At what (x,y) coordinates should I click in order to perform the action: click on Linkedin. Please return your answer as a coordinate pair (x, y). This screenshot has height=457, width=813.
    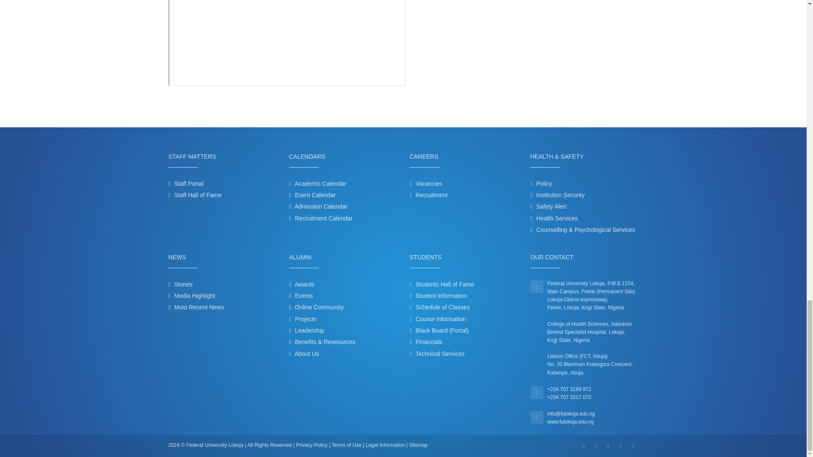
    Looking at the image, I should click on (608, 446).